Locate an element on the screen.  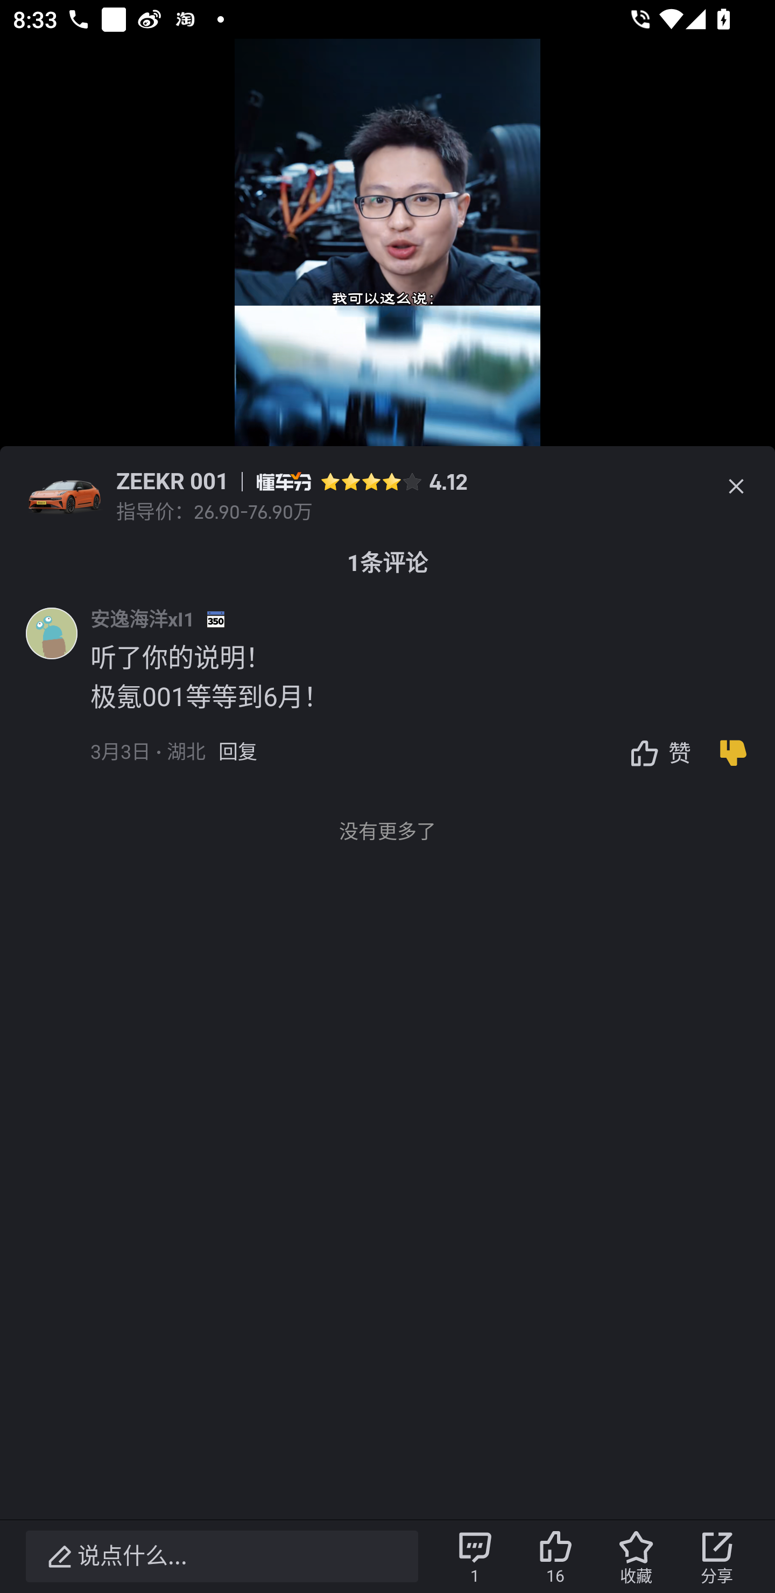
收藏 is located at coordinates (636, 1556).